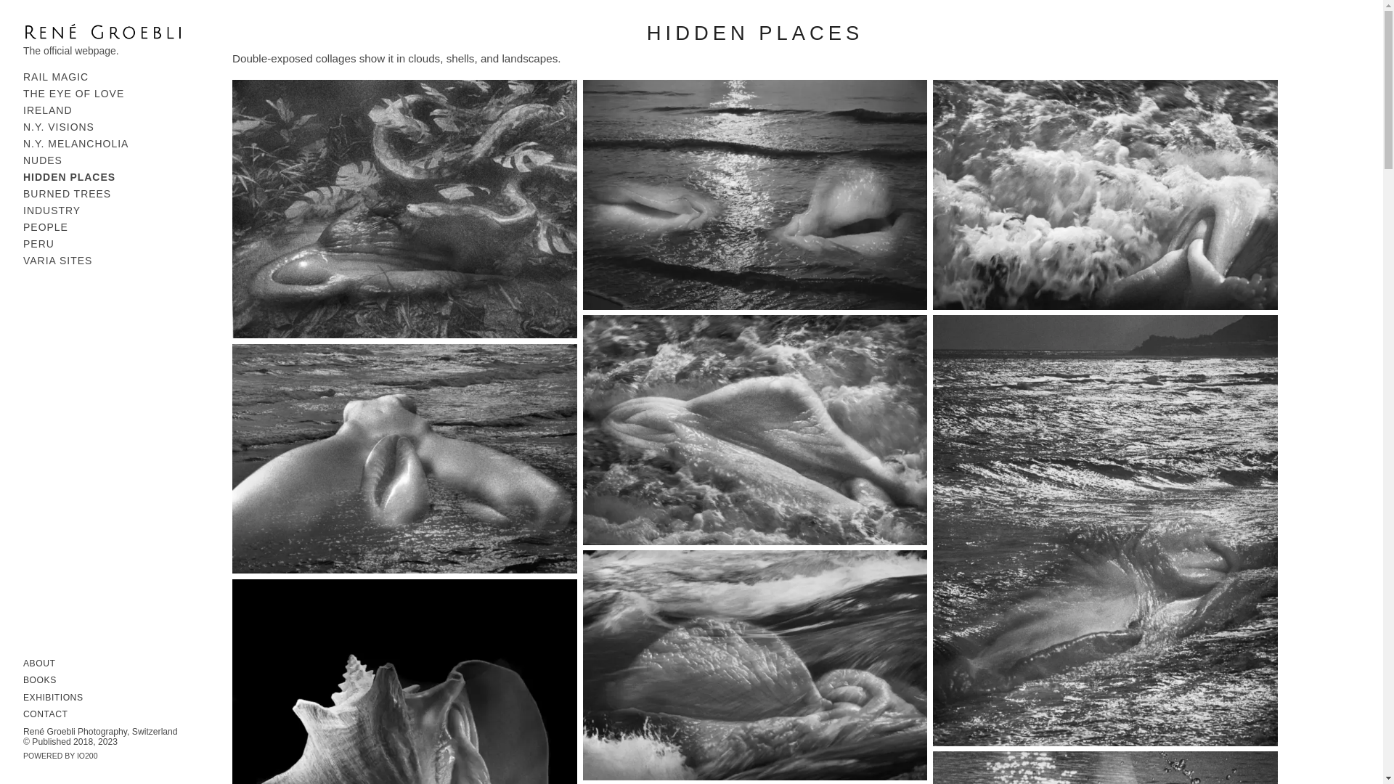  Describe the element at coordinates (46, 226) in the screenshot. I see `PEOPLE` at that location.